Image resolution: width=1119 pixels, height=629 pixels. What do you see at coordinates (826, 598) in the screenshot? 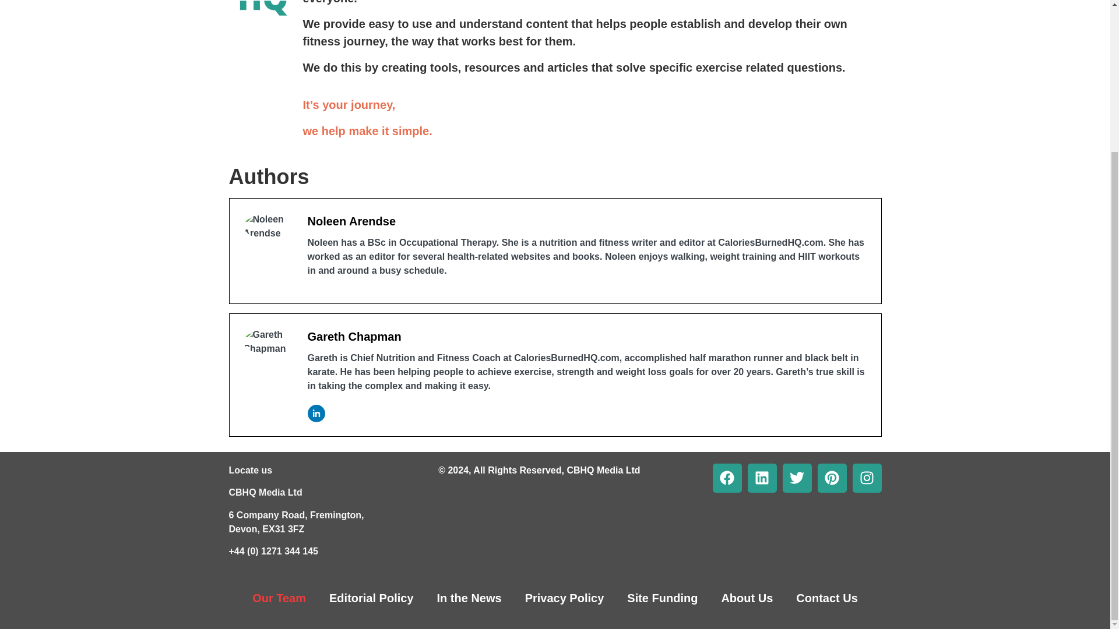
I see `Contact Us` at bounding box center [826, 598].